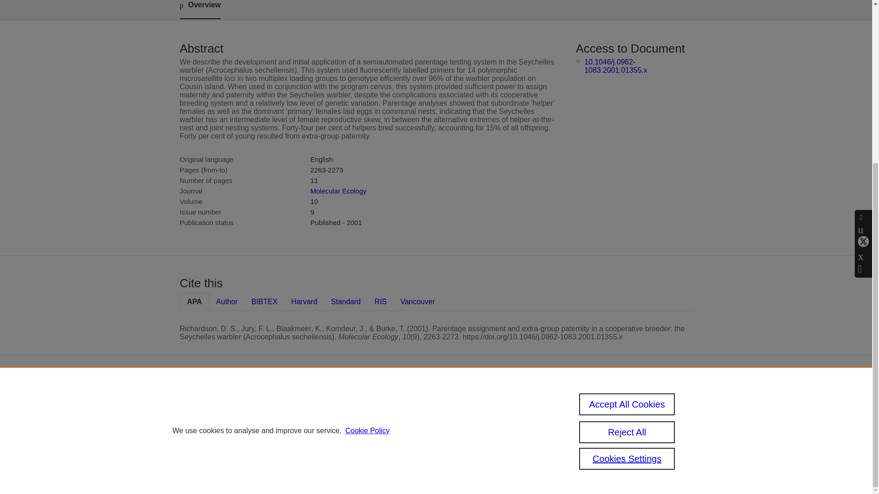 This screenshot has width=879, height=494. What do you see at coordinates (607, 430) in the screenshot?
I see `About web accessibility` at bounding box center [607, 430].